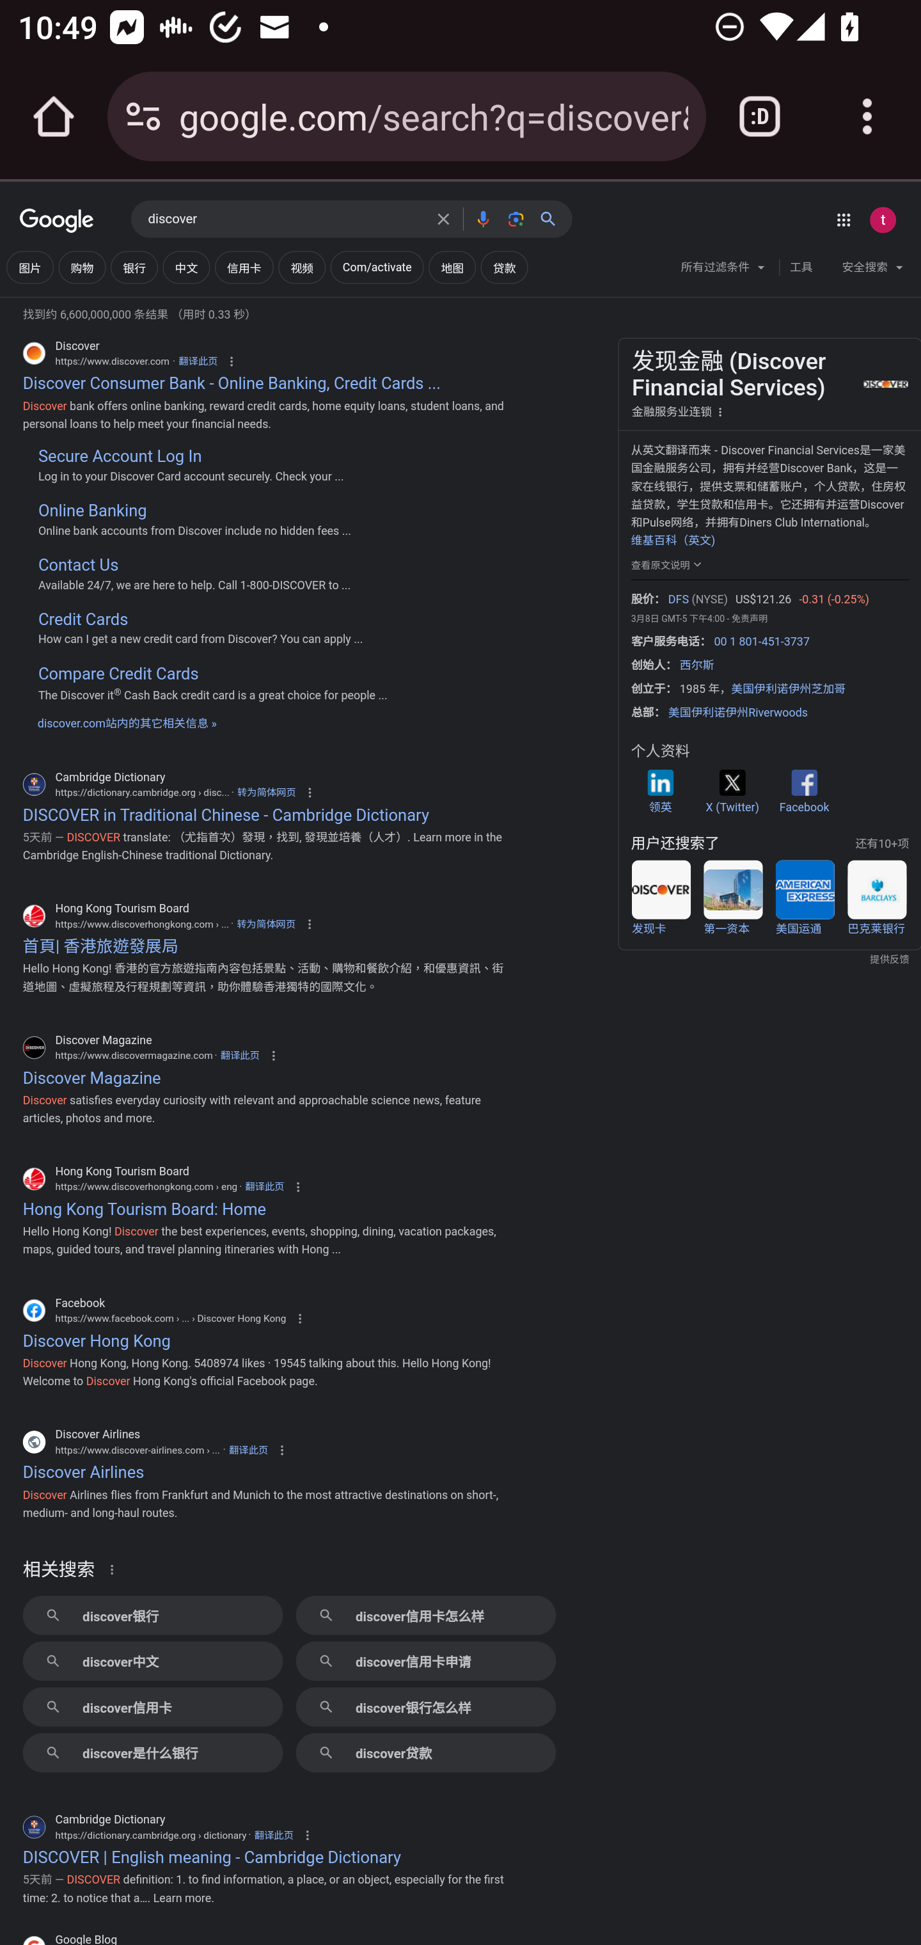  I want to click on 美国伊利诺伊州芝加哥, so click(788, 690).